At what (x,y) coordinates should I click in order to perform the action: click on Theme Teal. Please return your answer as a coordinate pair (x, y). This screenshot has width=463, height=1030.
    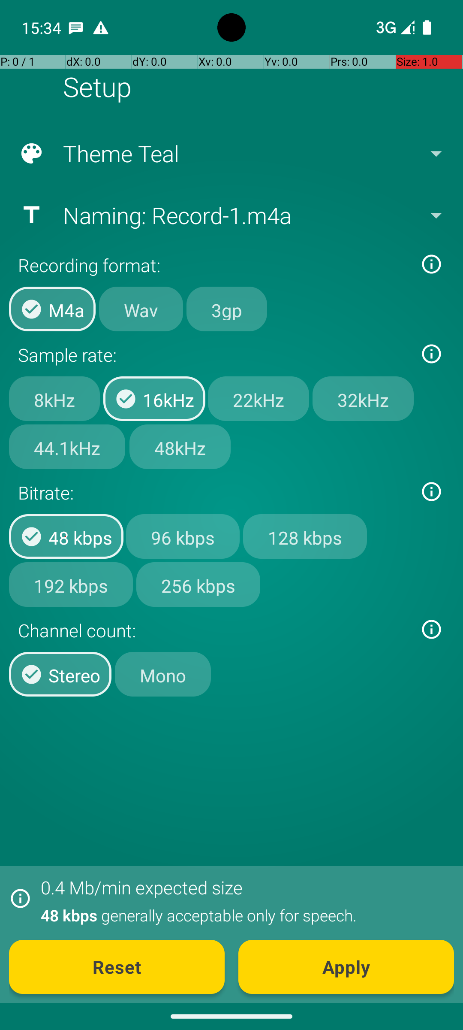
    Looking at the image, I should click on (231, 154).